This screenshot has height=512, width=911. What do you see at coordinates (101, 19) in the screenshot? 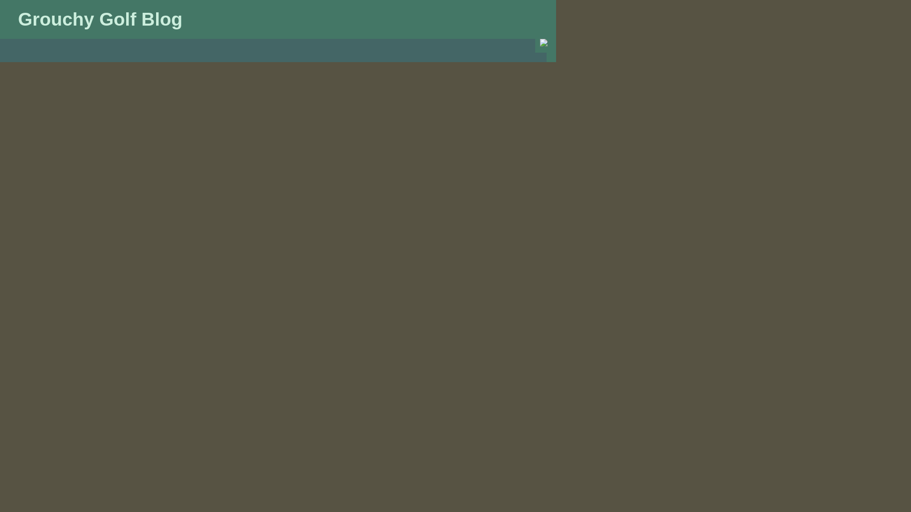
I see `Grouchy Golf Blog` at bounding box center [101, 19].